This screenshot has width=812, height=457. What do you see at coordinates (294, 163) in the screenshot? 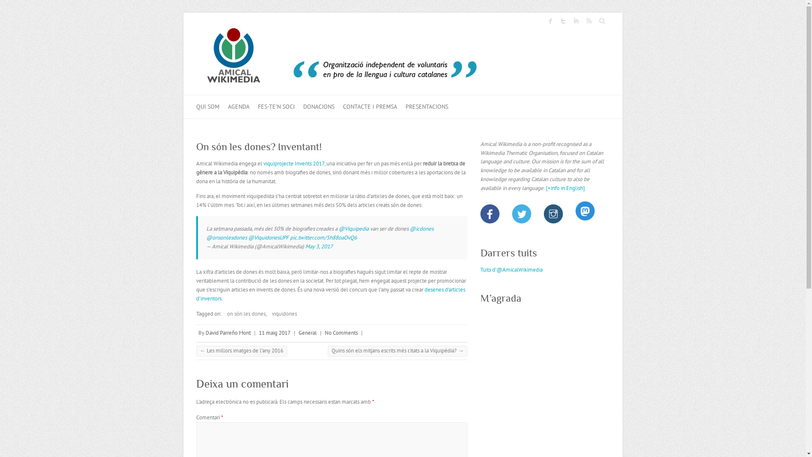
I see `viquiprojecte Invents 2017` at bounding box center [294, 163].